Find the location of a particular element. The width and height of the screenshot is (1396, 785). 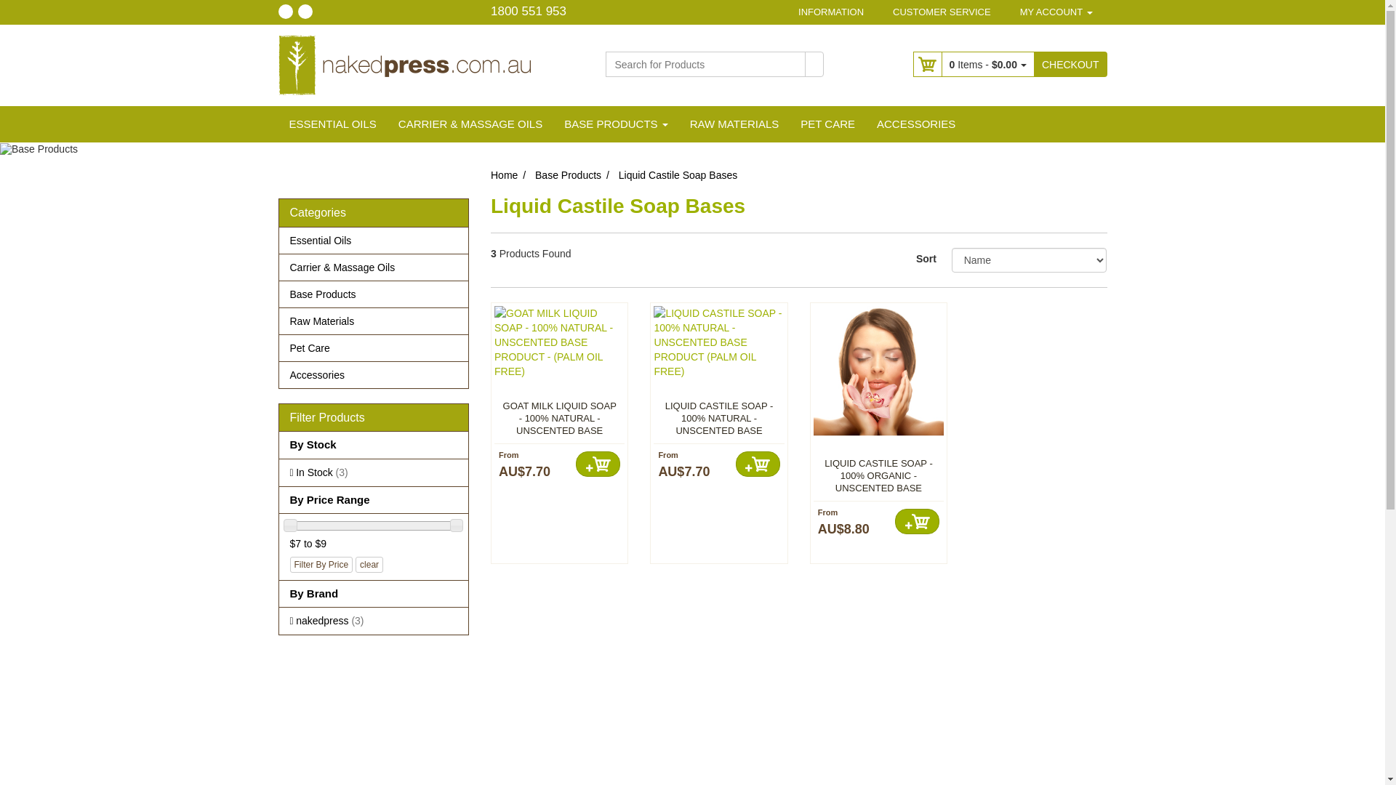

clear is located at coordinates (369, 565).